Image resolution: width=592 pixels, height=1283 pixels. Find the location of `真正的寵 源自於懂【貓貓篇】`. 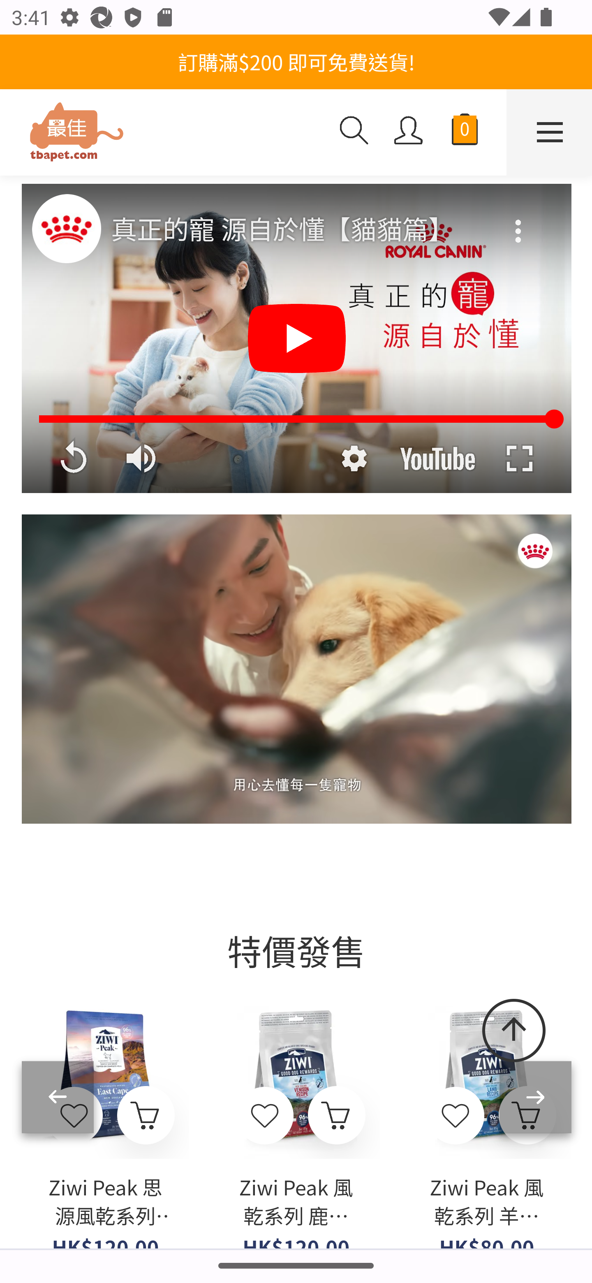

真正的寵 源自於懂【貓貓篇】 is located at coordinates (298, 230).